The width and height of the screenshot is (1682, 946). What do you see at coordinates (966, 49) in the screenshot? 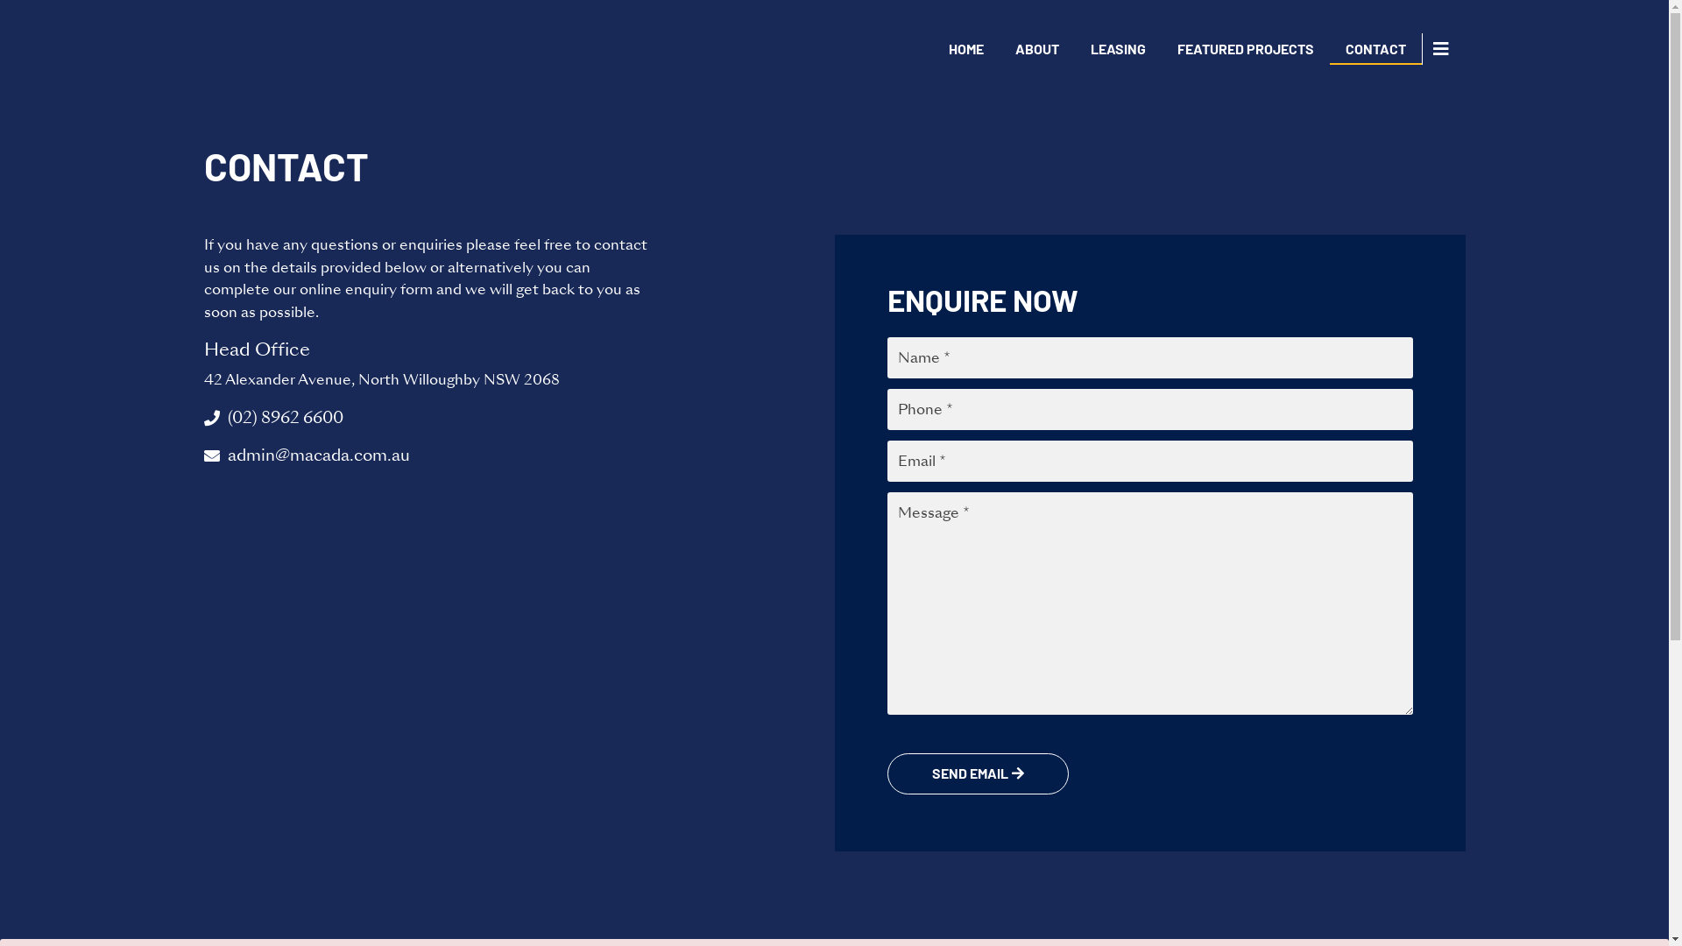
I see `HOME` at bounding box center [966, 49].